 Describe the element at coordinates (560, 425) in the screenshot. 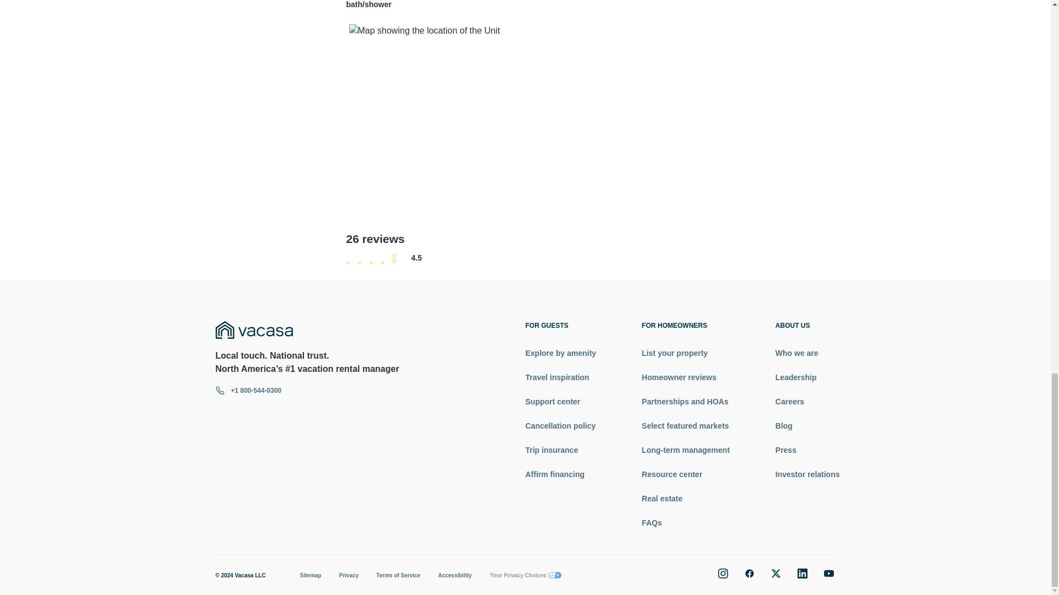

I see `Cancellation policy` at that location.